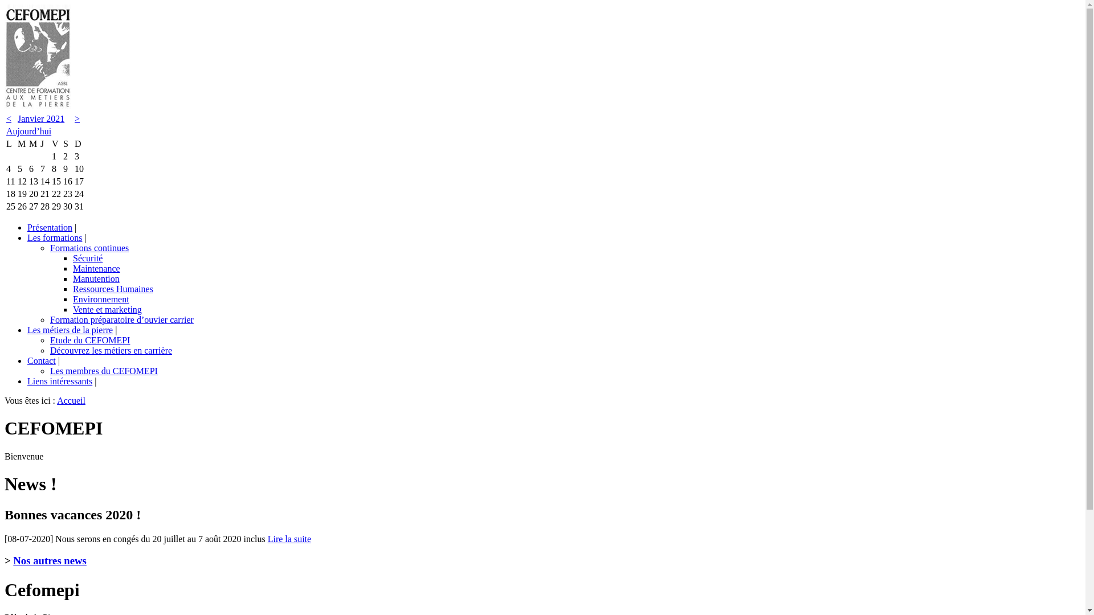 The image size is (1094, 615). I want to click on Vente et marketing, so click(107, 310).